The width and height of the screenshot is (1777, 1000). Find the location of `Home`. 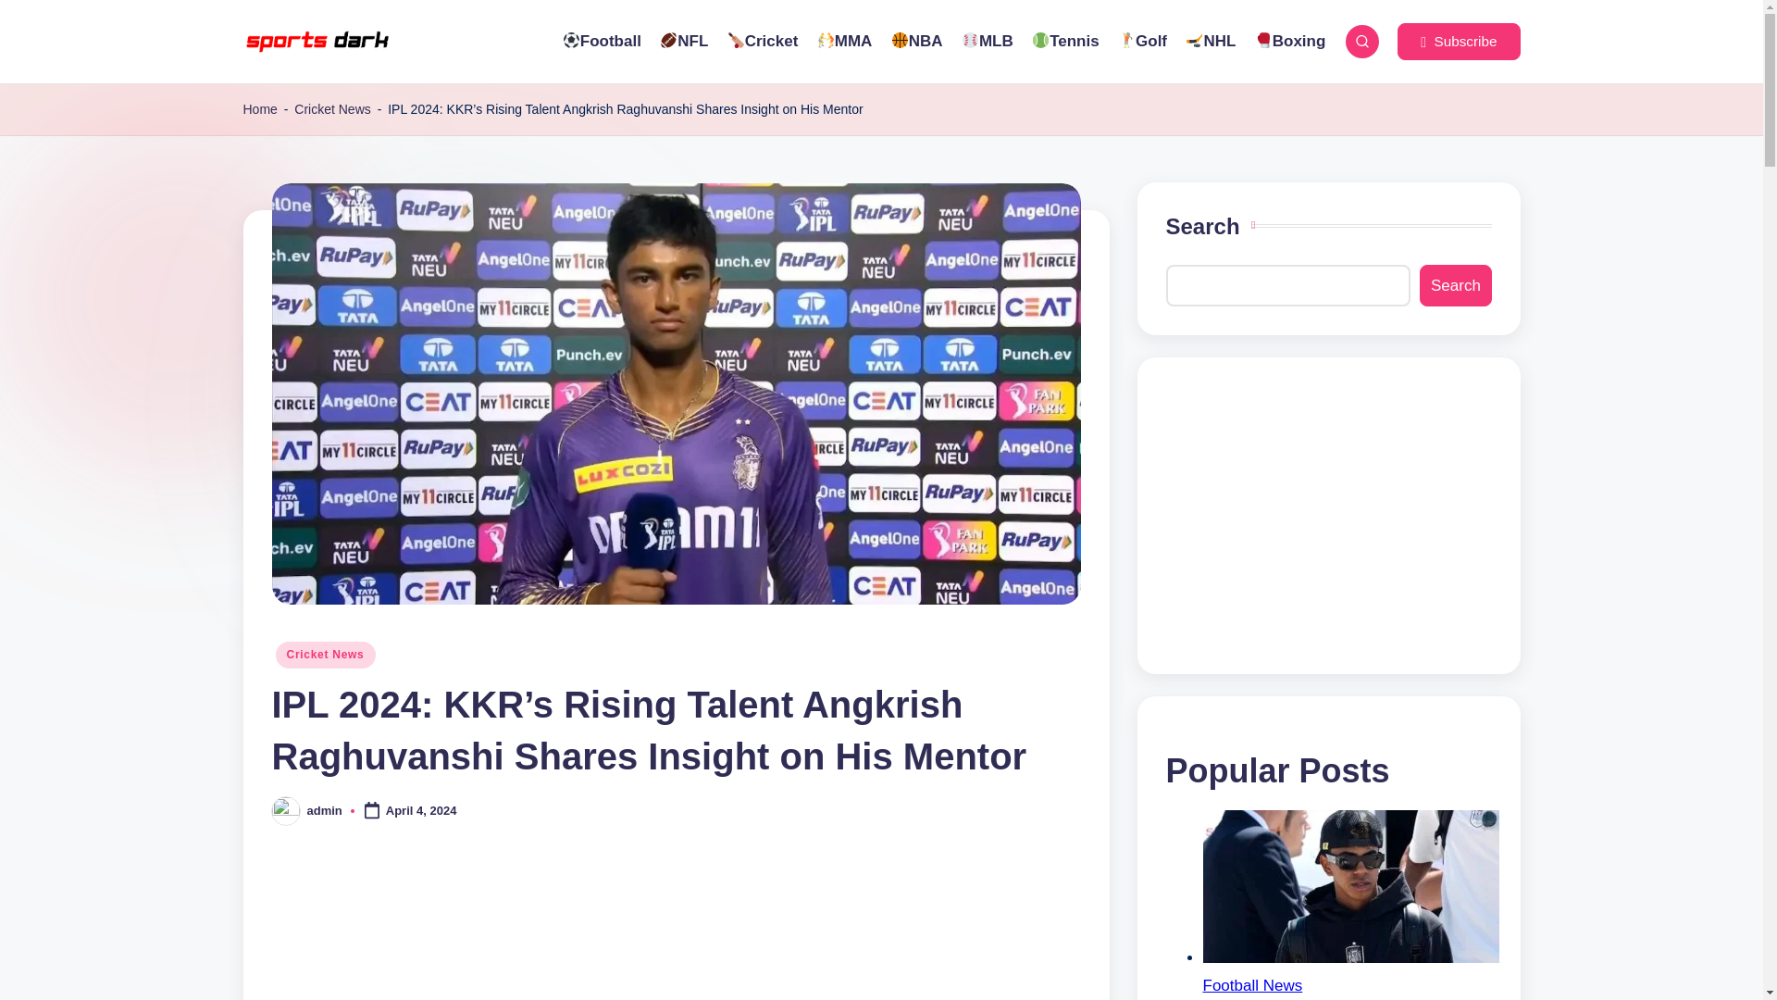

Home is located at coordinates (259, 109).